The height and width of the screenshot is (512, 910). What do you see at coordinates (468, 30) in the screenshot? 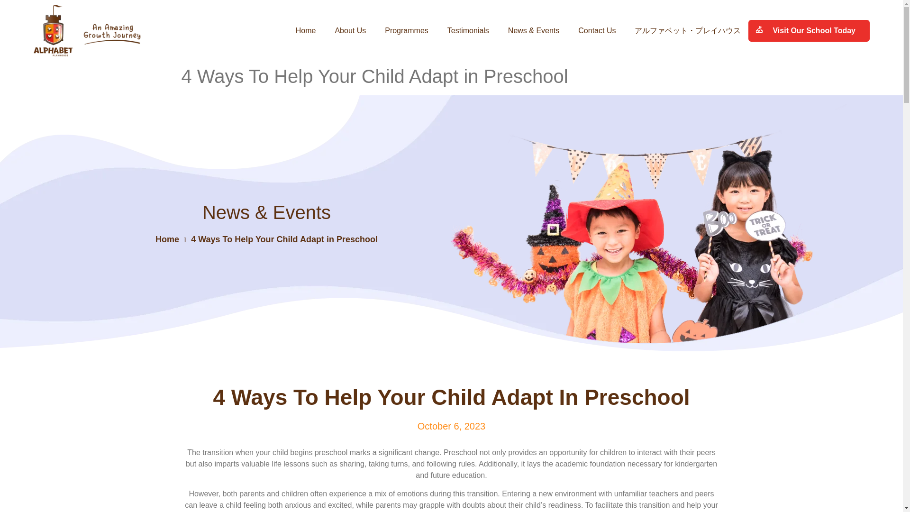
I see `Testimonials` at bounding box center [468, 30].